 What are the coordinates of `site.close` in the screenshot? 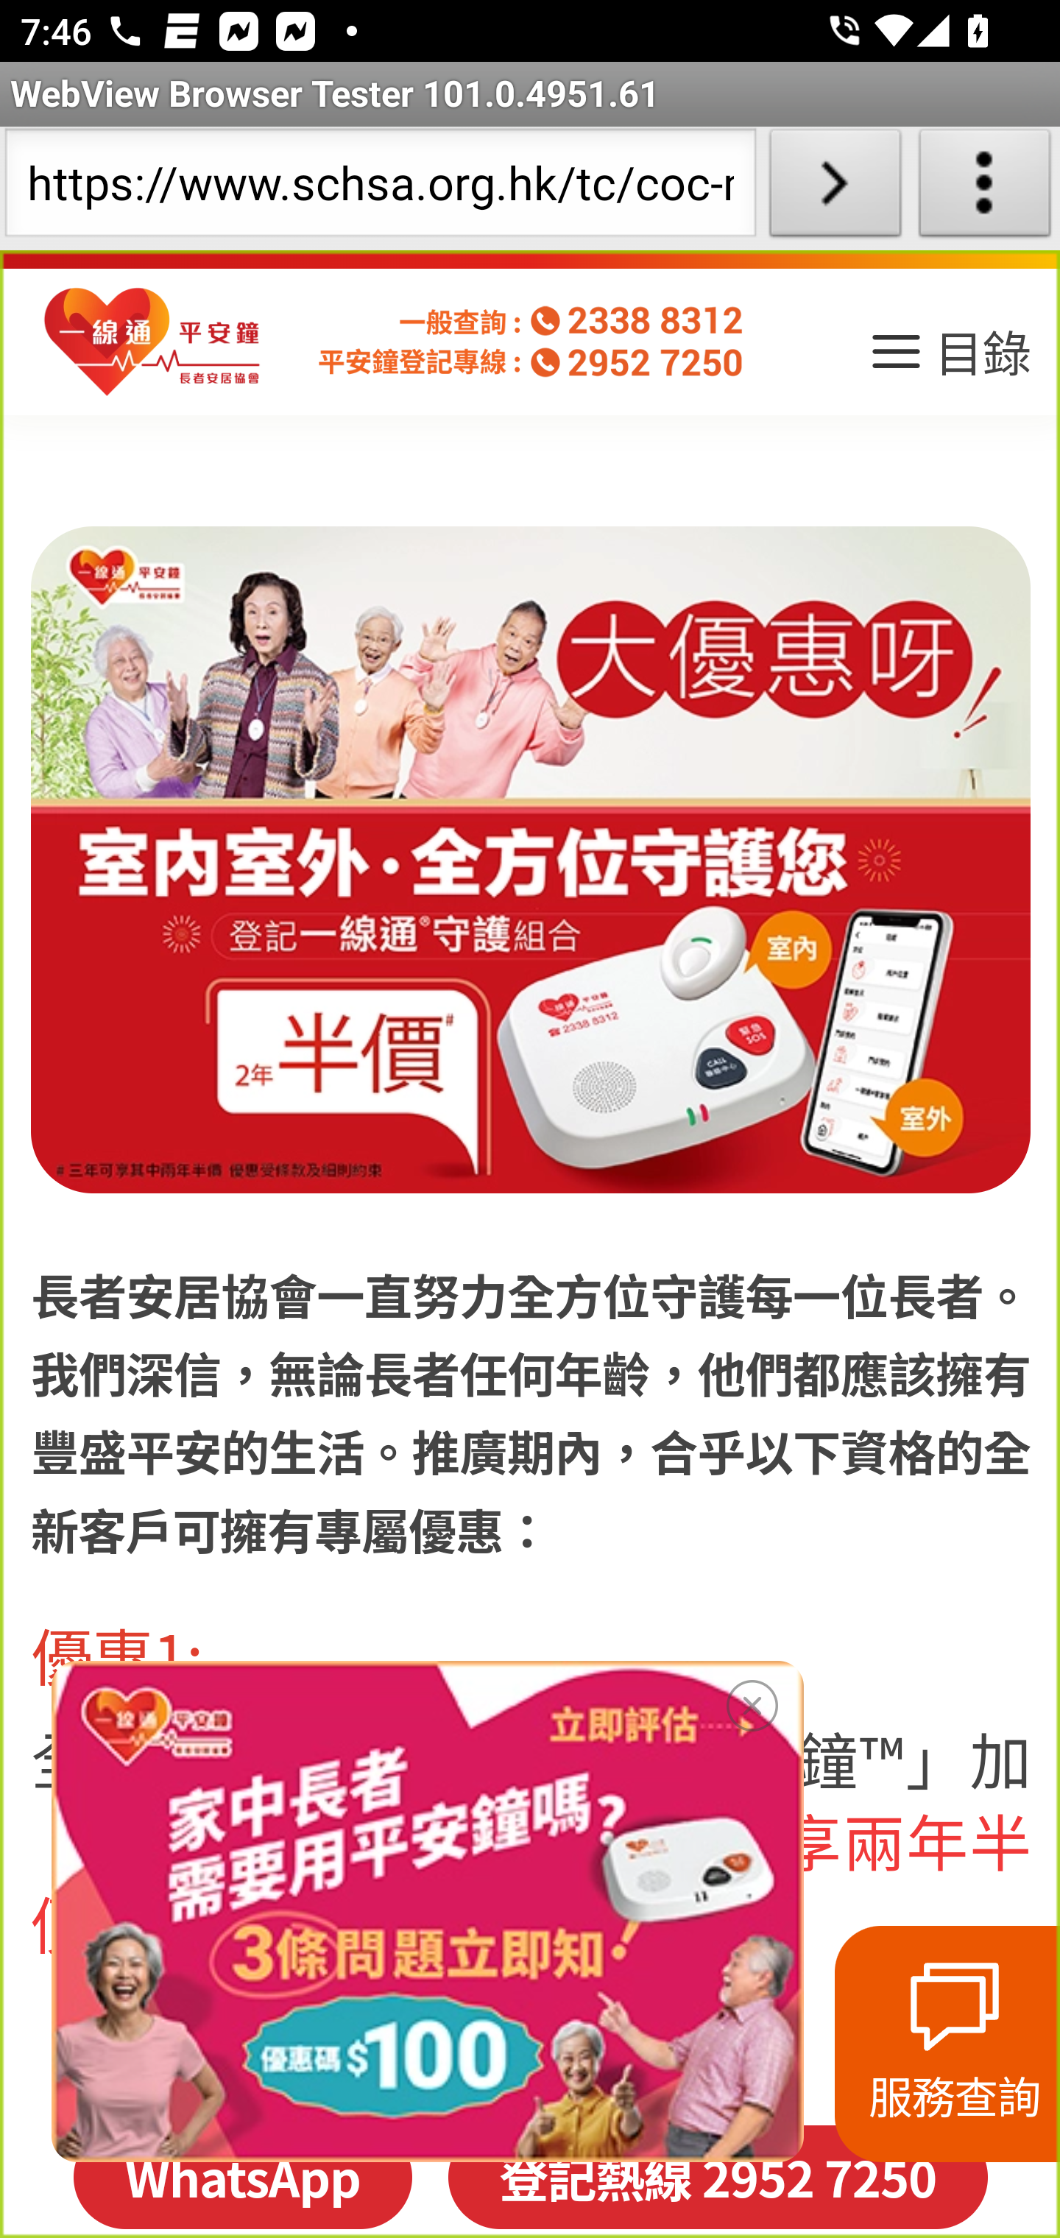 It's located at (752, 1701).